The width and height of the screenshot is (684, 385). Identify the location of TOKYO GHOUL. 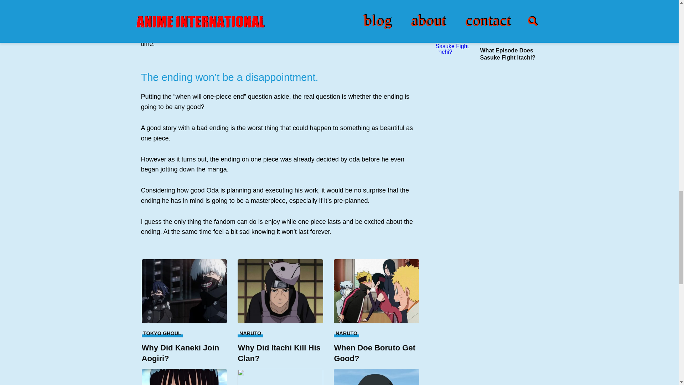
(162, 333).